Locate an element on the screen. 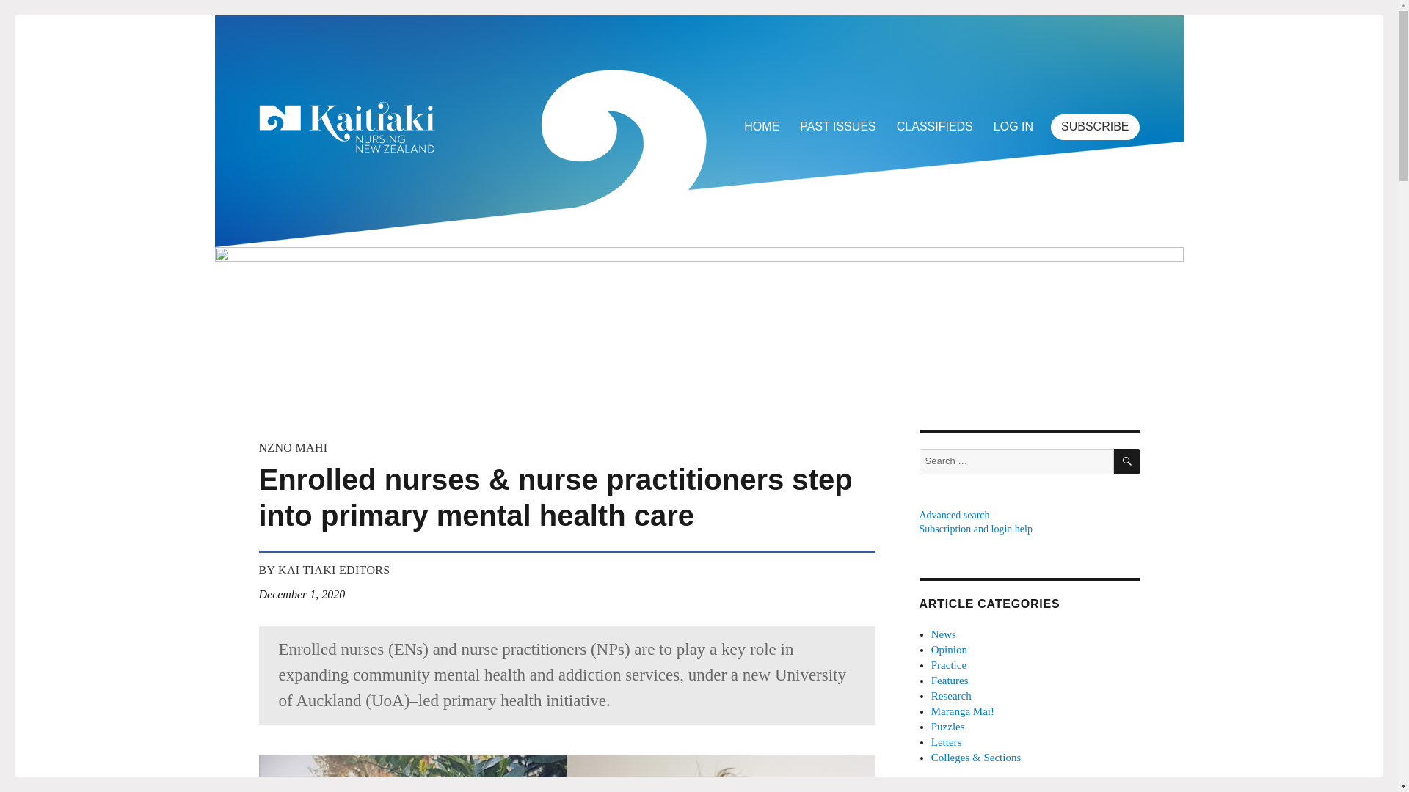  SUBSCRIBE is located at coordinates (1095, 127).